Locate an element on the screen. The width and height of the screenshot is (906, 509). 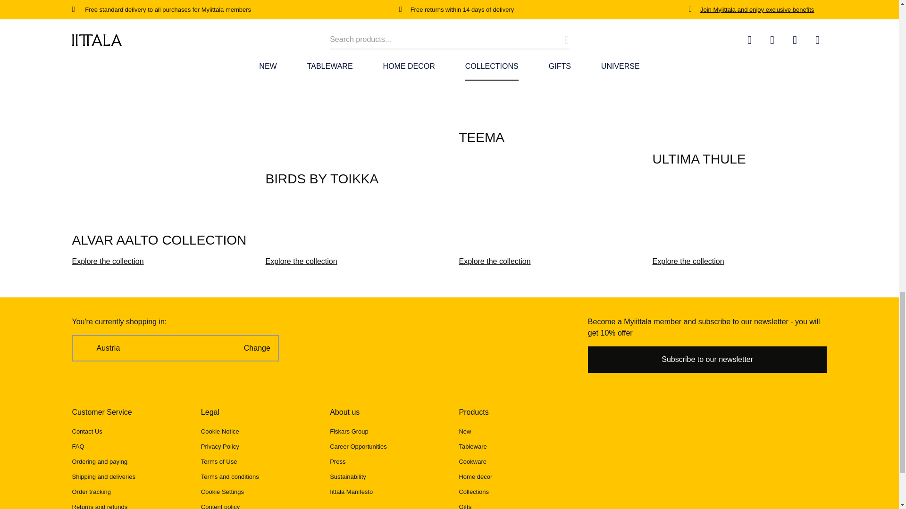
Tableware is located at coordinates (472, 446).